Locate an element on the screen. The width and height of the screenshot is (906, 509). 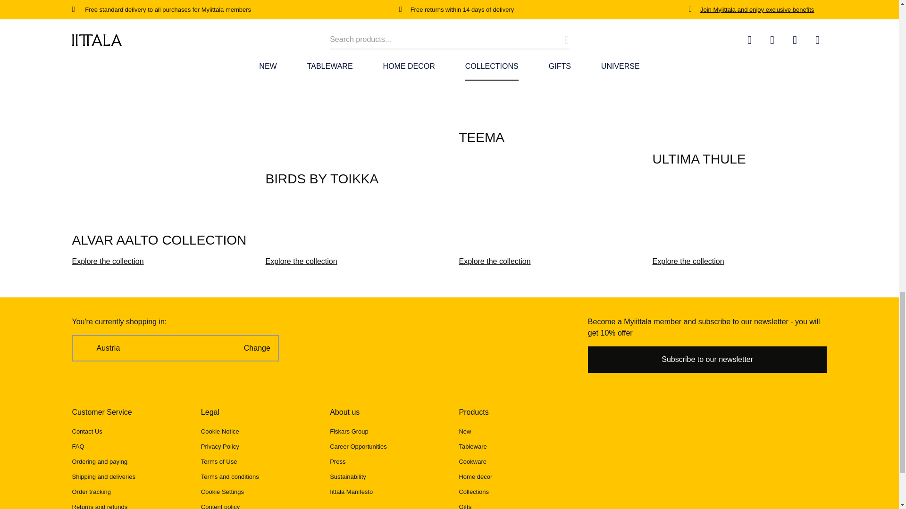
Tableware is located at coordinates (472, 446).